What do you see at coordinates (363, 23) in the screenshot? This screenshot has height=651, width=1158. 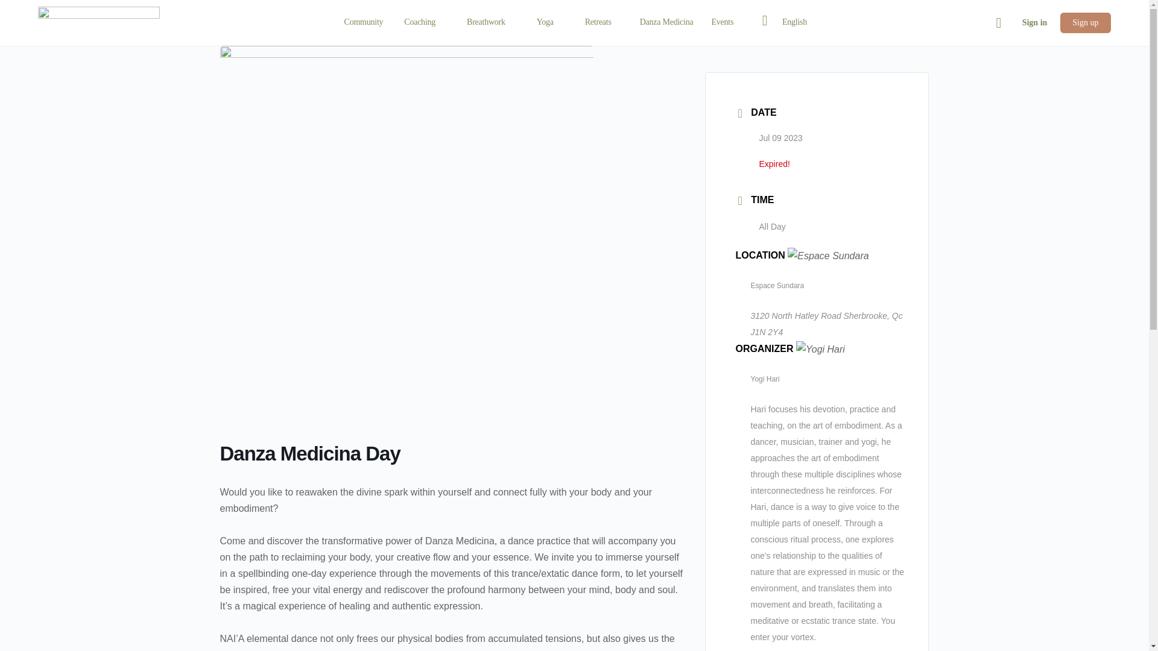 I see `Community` at bounding box center [363, 23].